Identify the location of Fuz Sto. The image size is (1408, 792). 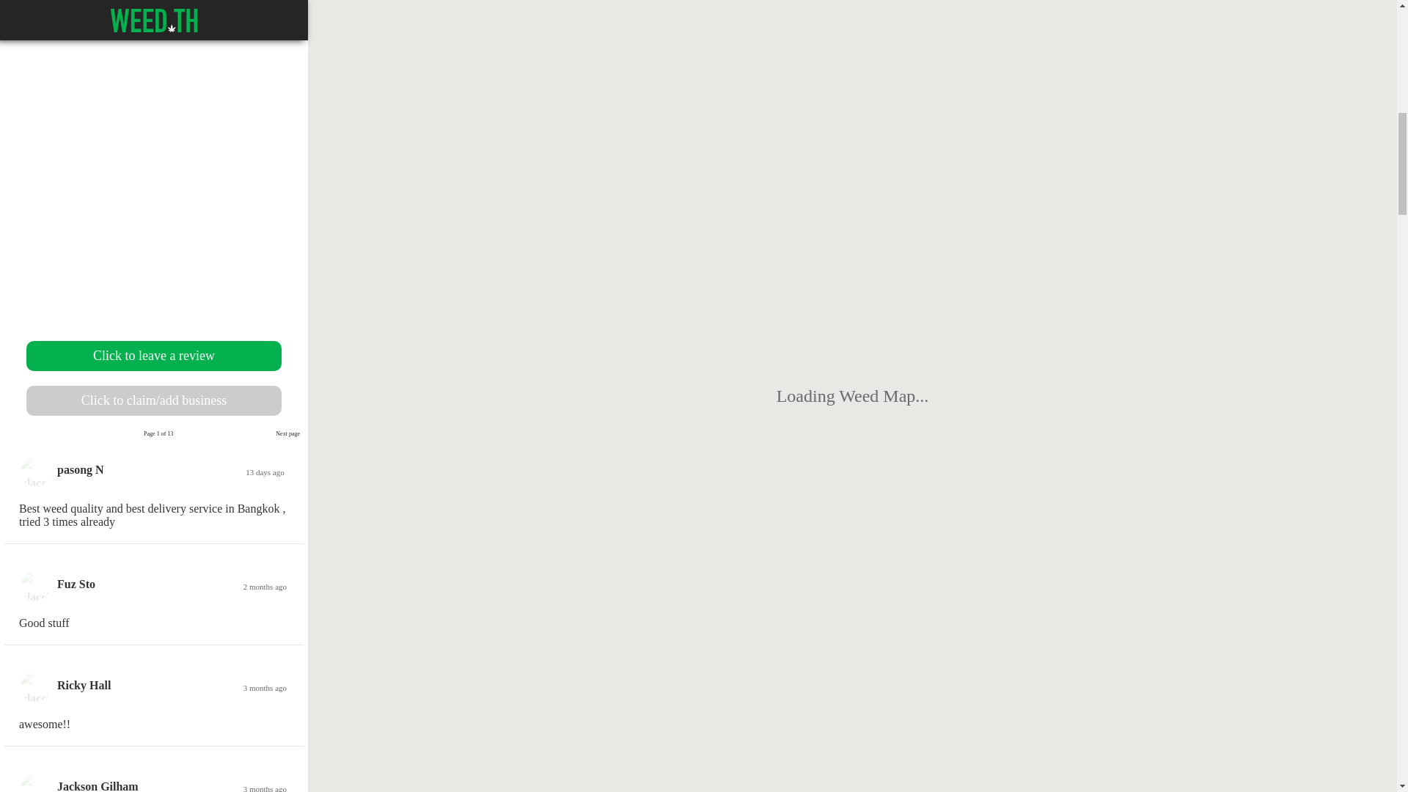
(76, 584).